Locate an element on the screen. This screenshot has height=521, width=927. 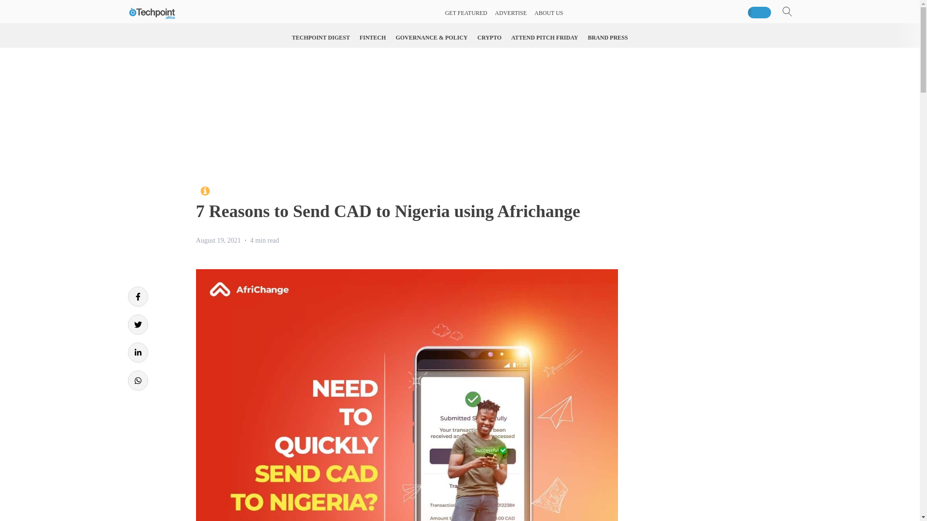
FINTECH is located at coordinates (373, 38).